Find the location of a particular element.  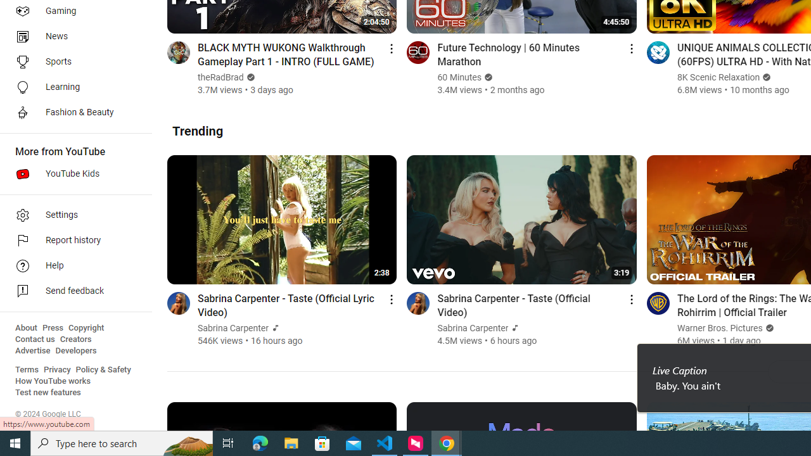

Action menu is located at coordinates (631, 299).